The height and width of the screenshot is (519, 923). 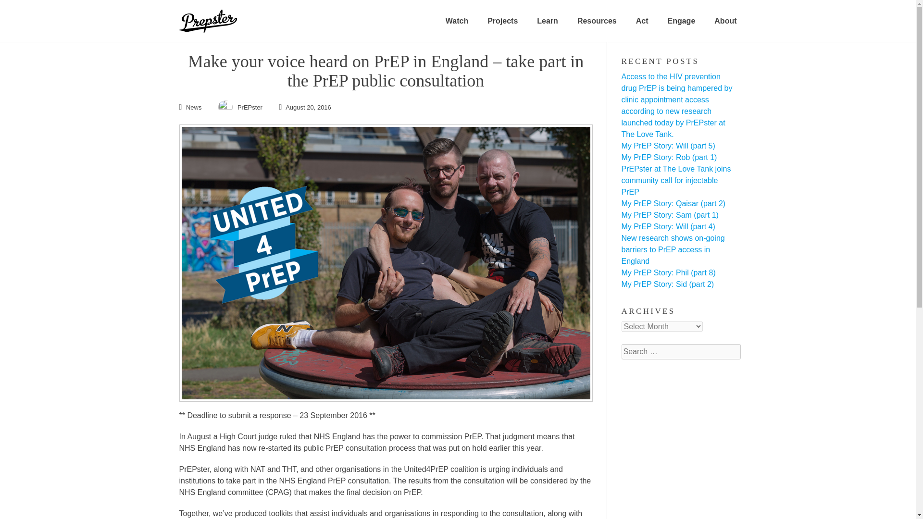 I want to click on Prepster, so click(x=208, y=16).